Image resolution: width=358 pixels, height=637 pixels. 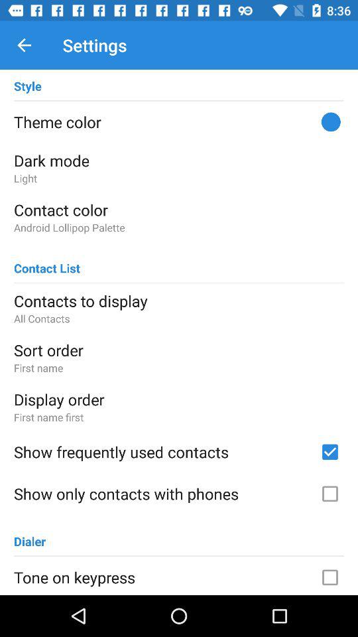 What do you see at coordinates (179, 318) in the screenshot?
I see `click the item below contacts to display item` at bounding box center [179, 318].